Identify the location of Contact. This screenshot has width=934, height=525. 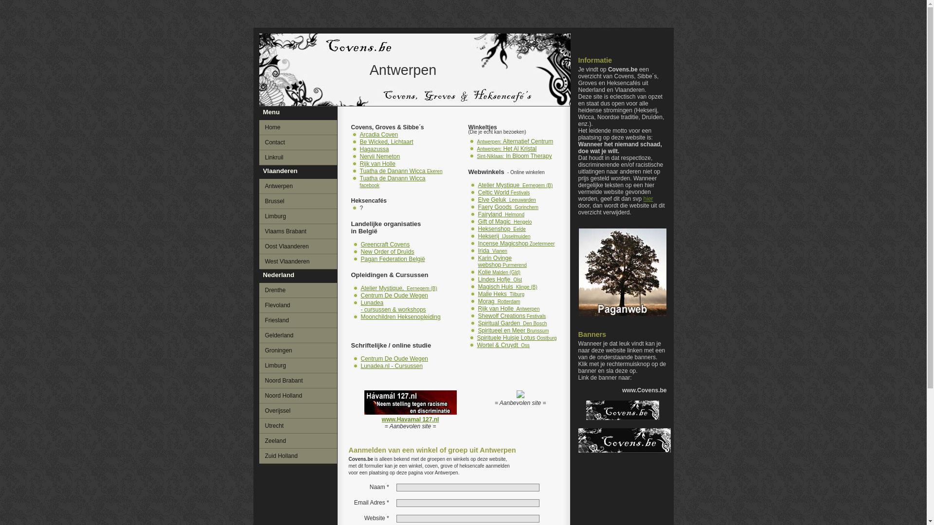
(298, 142).